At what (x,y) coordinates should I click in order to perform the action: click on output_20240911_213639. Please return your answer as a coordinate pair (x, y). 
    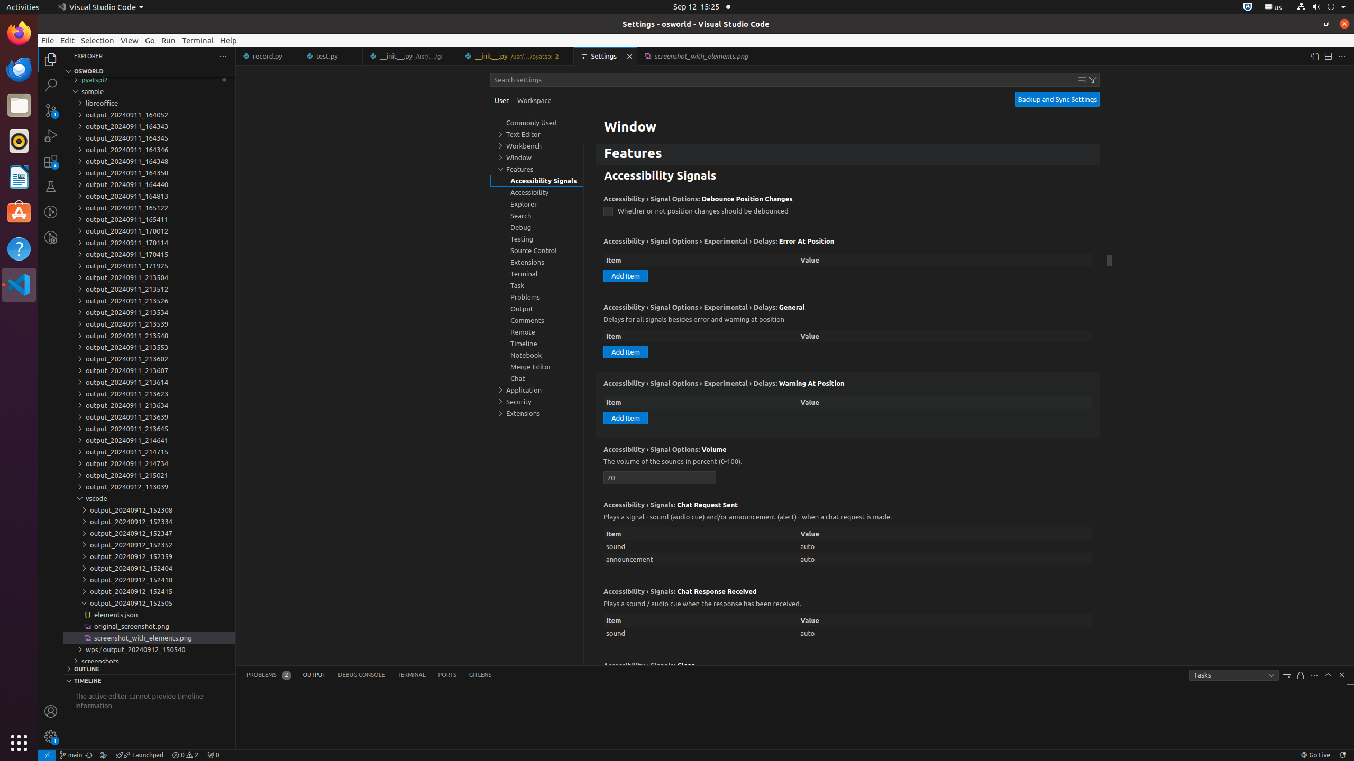
    Looking at the image, I should click on (149, 417).